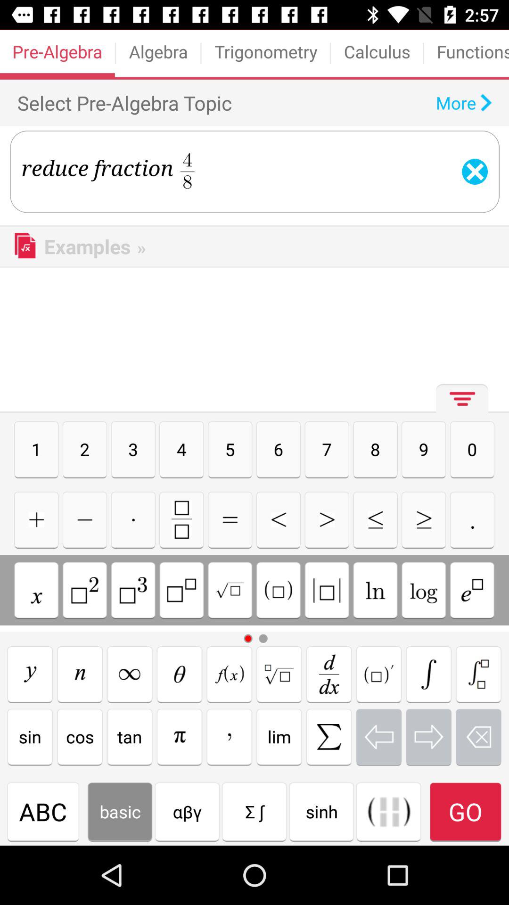  I want to click on insert x variable, so click(36, 590).